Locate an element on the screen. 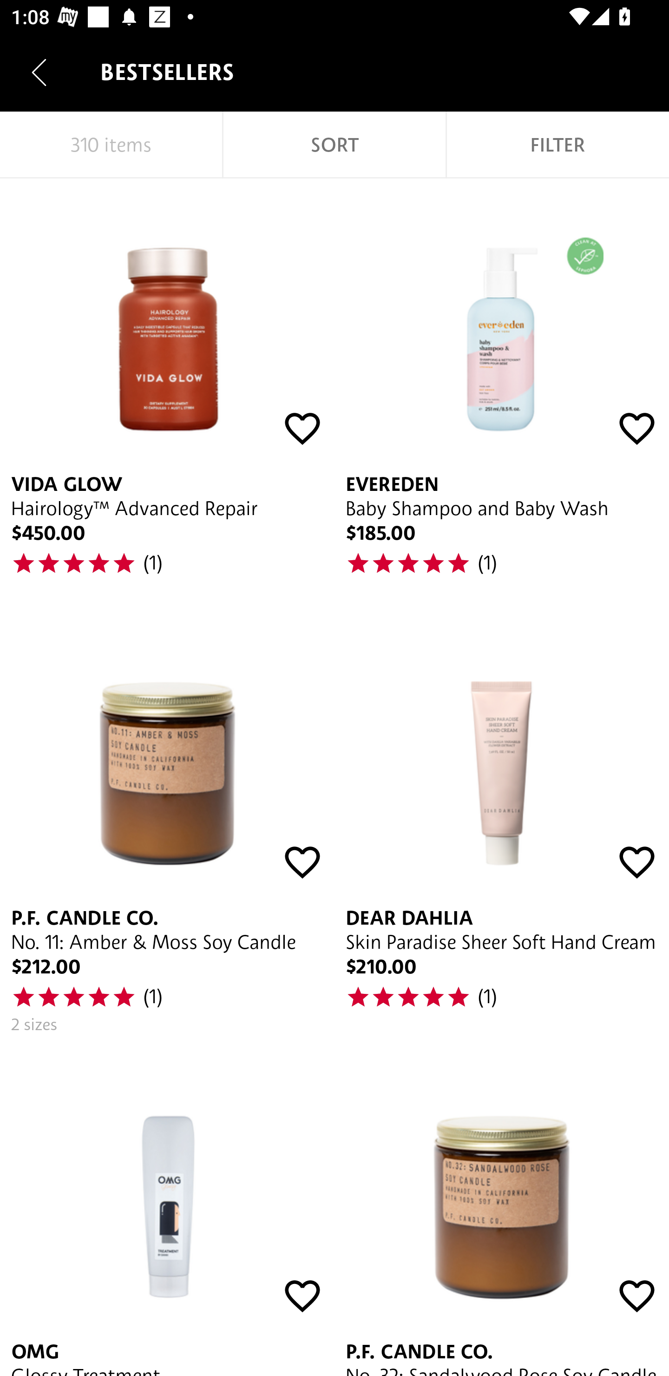 The width and height of the screenshot is (669, 1376). OMG Glossy Treatment is located at coordinates (167, 1211).